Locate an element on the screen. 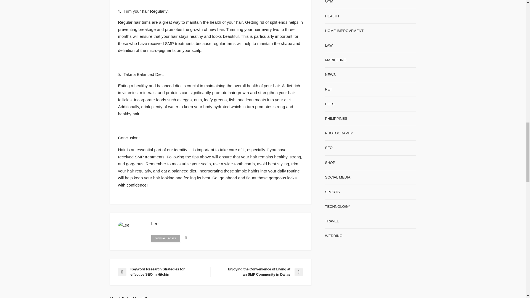 The image size is (530, 298). Lee is located at coordinates (155, 223).